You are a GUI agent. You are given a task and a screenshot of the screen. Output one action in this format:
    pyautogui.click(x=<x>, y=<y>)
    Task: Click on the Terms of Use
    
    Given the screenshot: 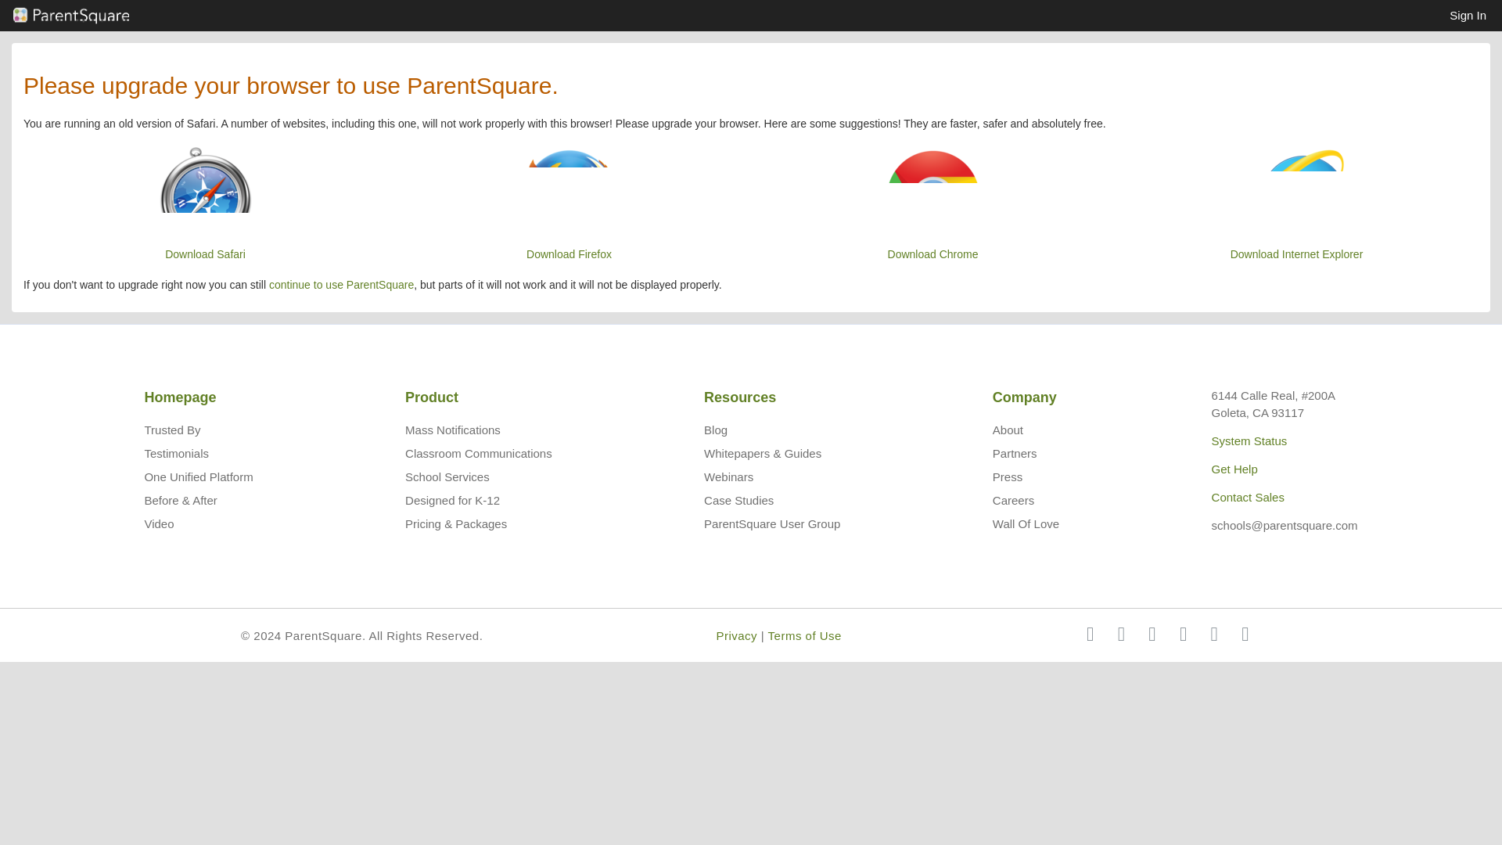 What is the action you would take?
    pyautogui.click(x=804, y=635)
    